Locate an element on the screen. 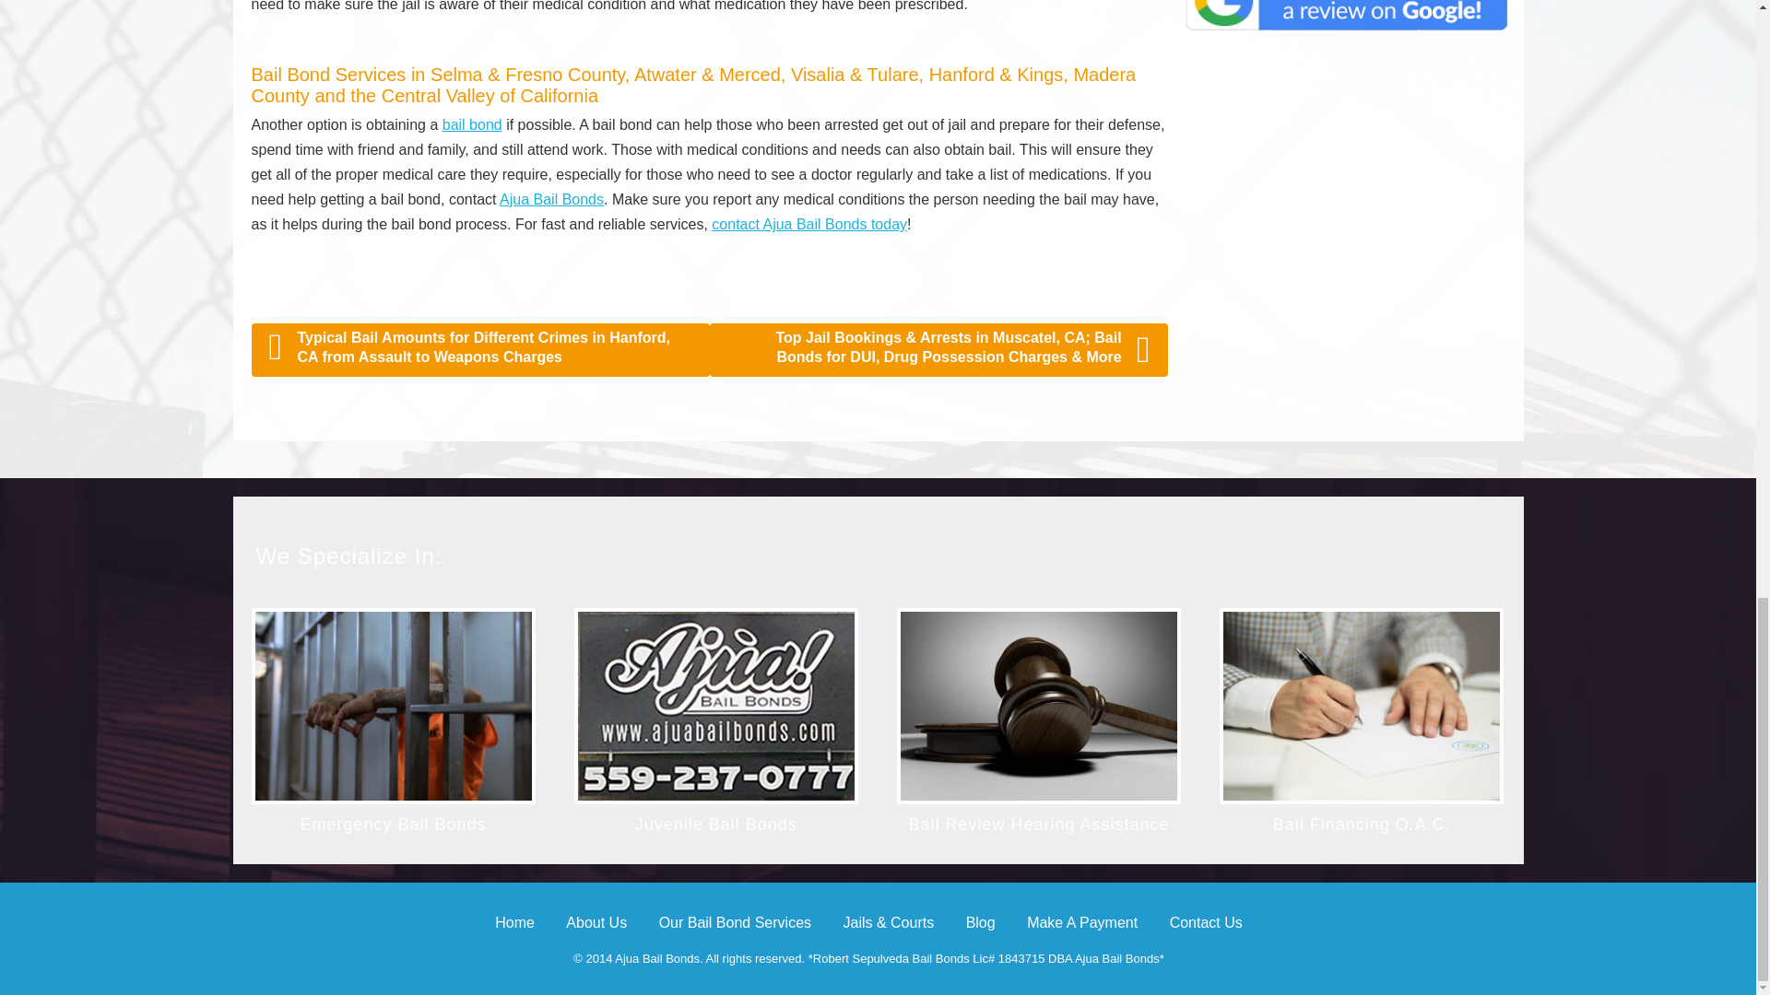 Image resolution: width=1770 pixels, height=995 pixels. bail bond is located at coordinates (472, 124).